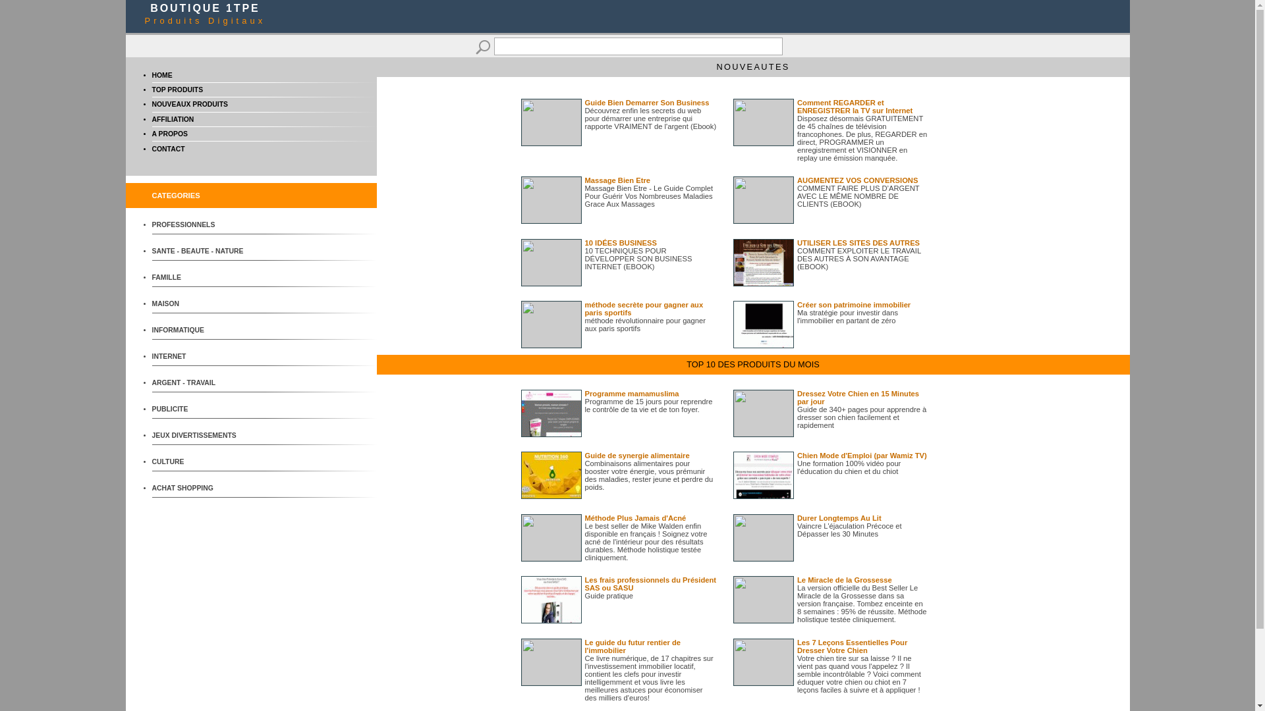  What do you see at coordinates (638, 456) in the screenshot?
I see `Guide de synergie alimentaire` at bounding box center [638, 456].